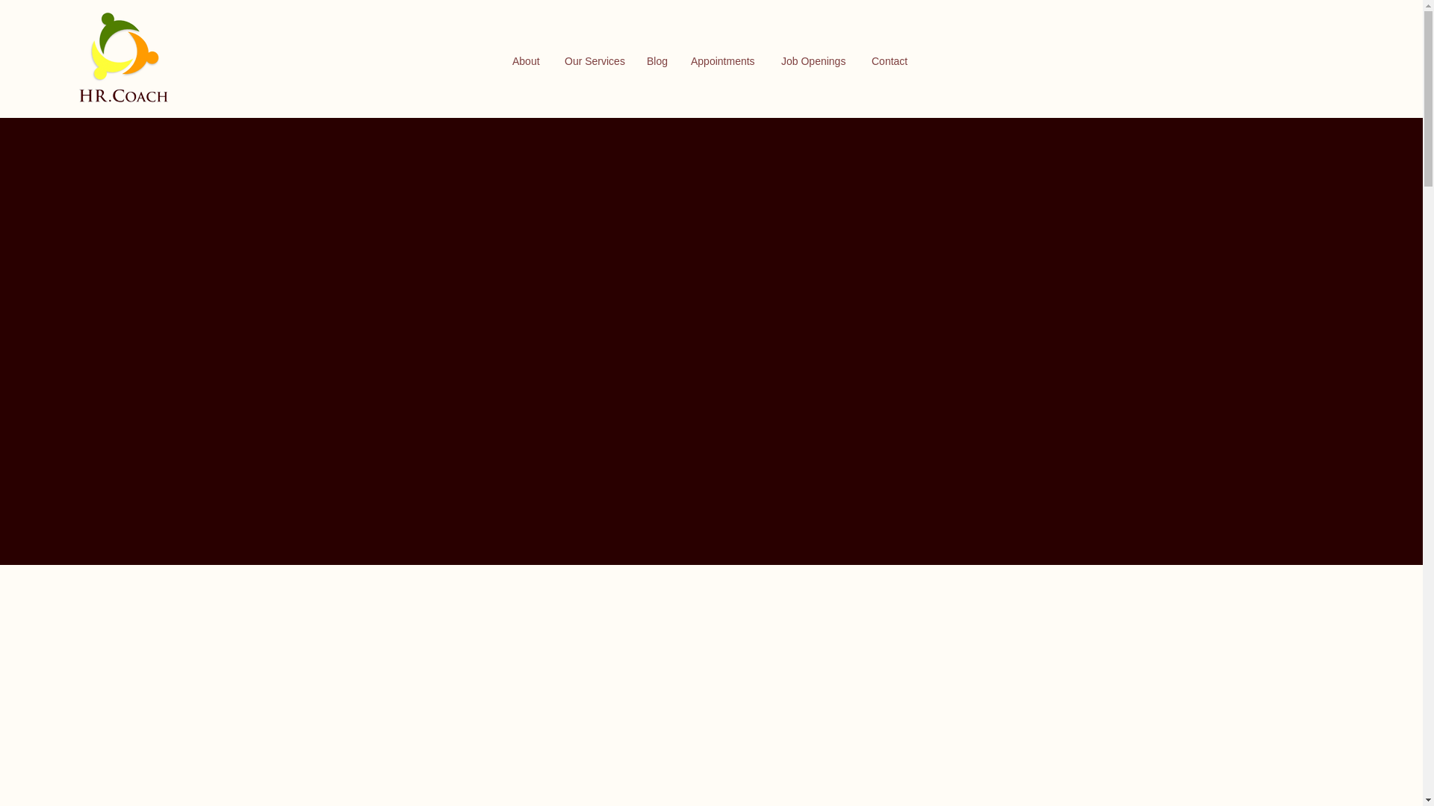 The width and height of the screenshot is (1434, 806). Describe the element at coordinates (527, 61) in the screenshot. I see `About` at that location.